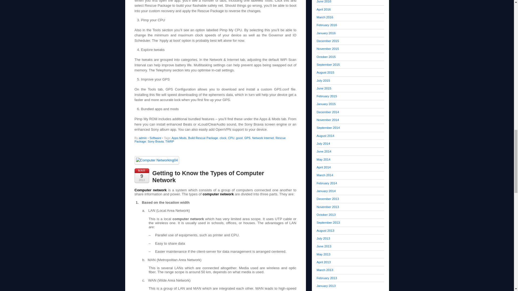  What do you see at coordinates (263, 138) in the screenshot?
I see `Network Internet` at bounding box center [263, 138].